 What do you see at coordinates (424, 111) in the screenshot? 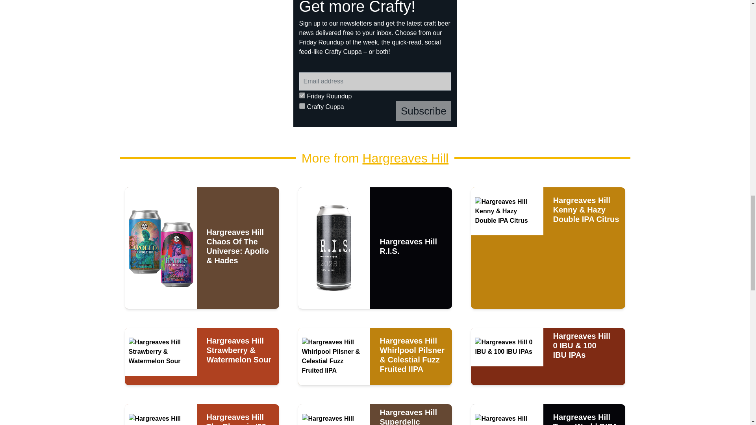
I see `Subscribe` at bounding box center [424, 111].